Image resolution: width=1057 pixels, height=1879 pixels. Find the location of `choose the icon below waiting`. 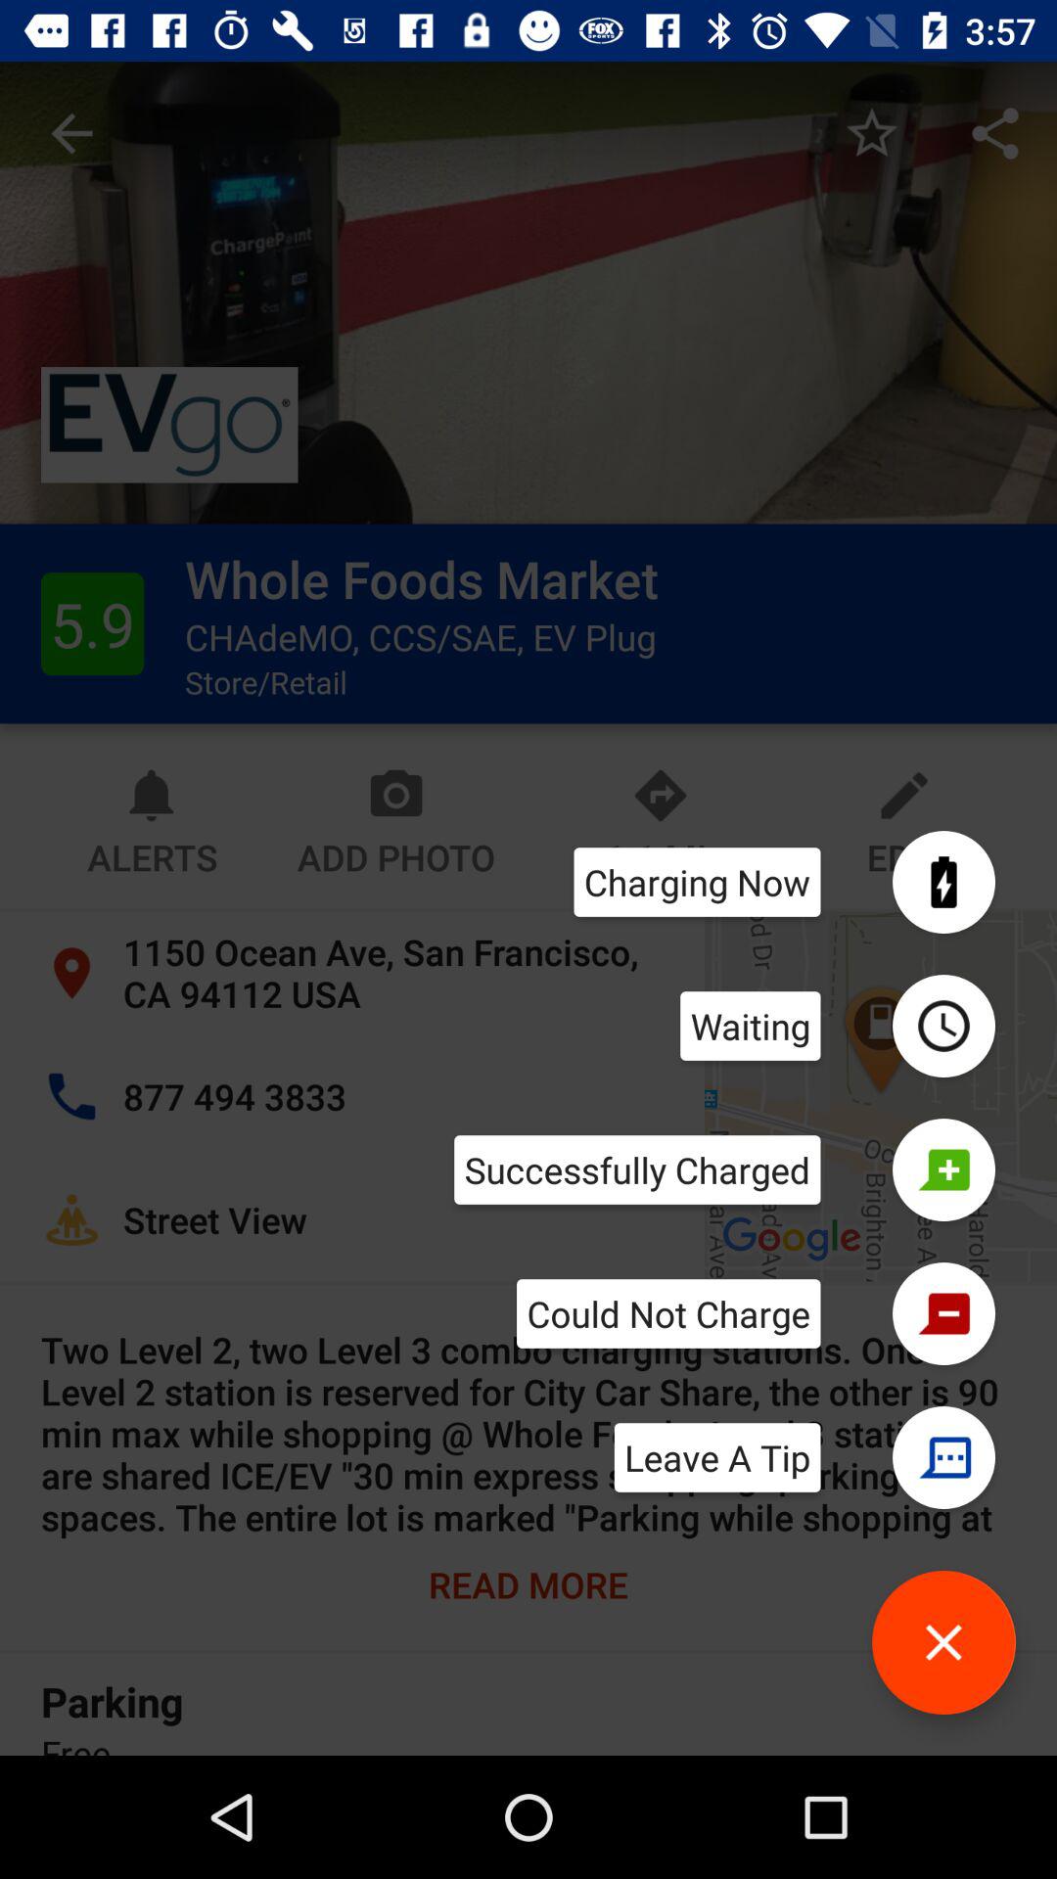

choose the icon below waiting is located at coordinates (637, 1169).